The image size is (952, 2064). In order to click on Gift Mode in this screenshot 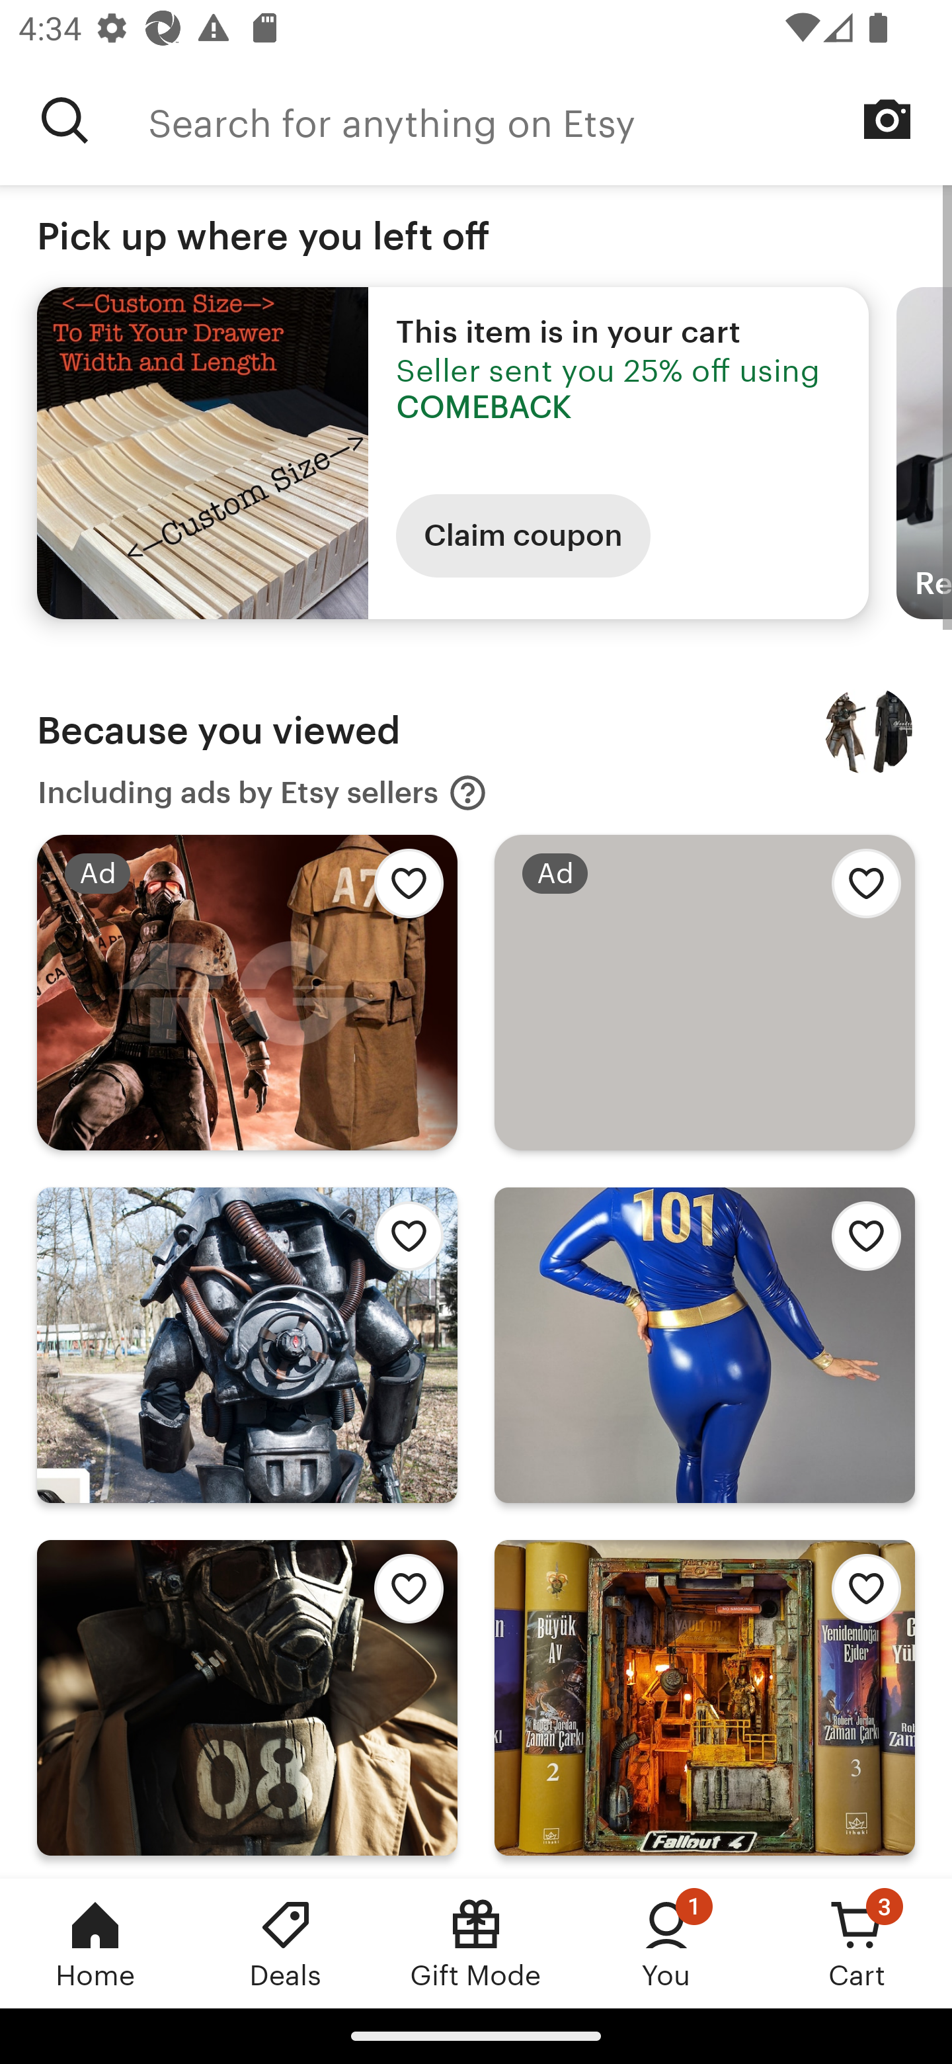, I will do `click(476, 1943)`.